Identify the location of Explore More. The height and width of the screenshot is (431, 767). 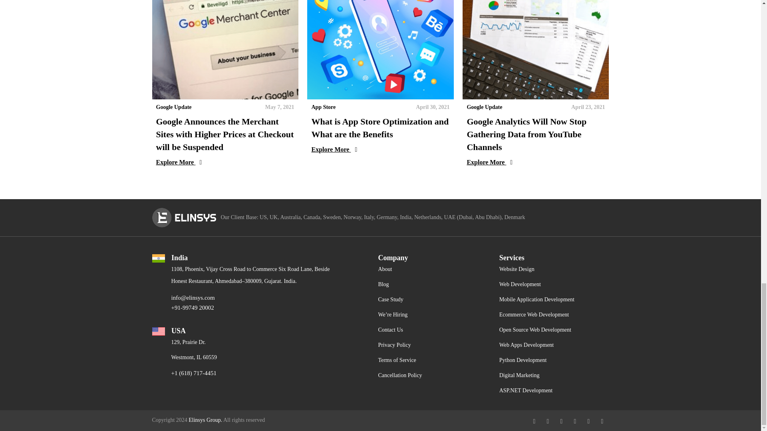
(535, 162).